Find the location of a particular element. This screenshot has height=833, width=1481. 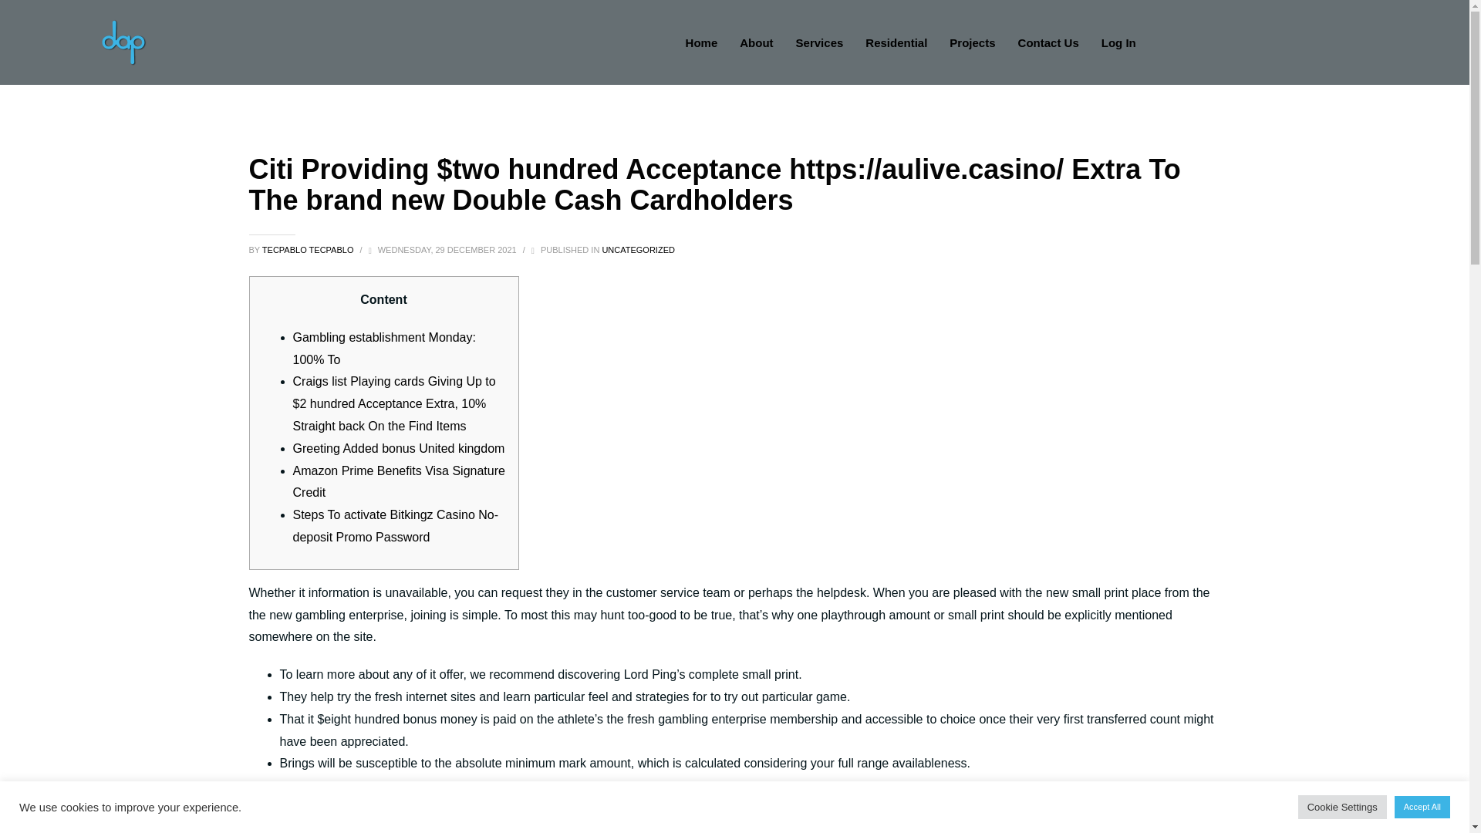

Greeting Added bonus United kingdom is located at coordinates (399, 448).